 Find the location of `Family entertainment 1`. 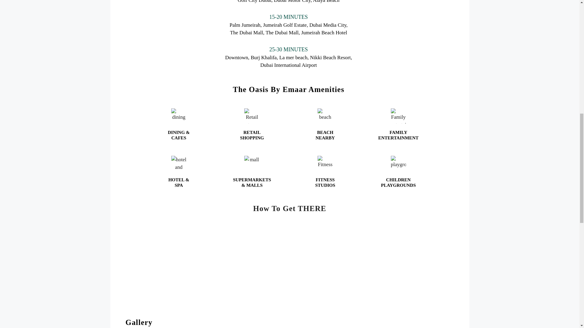

Family entertainment 1 is located at coordinates (398, 116).